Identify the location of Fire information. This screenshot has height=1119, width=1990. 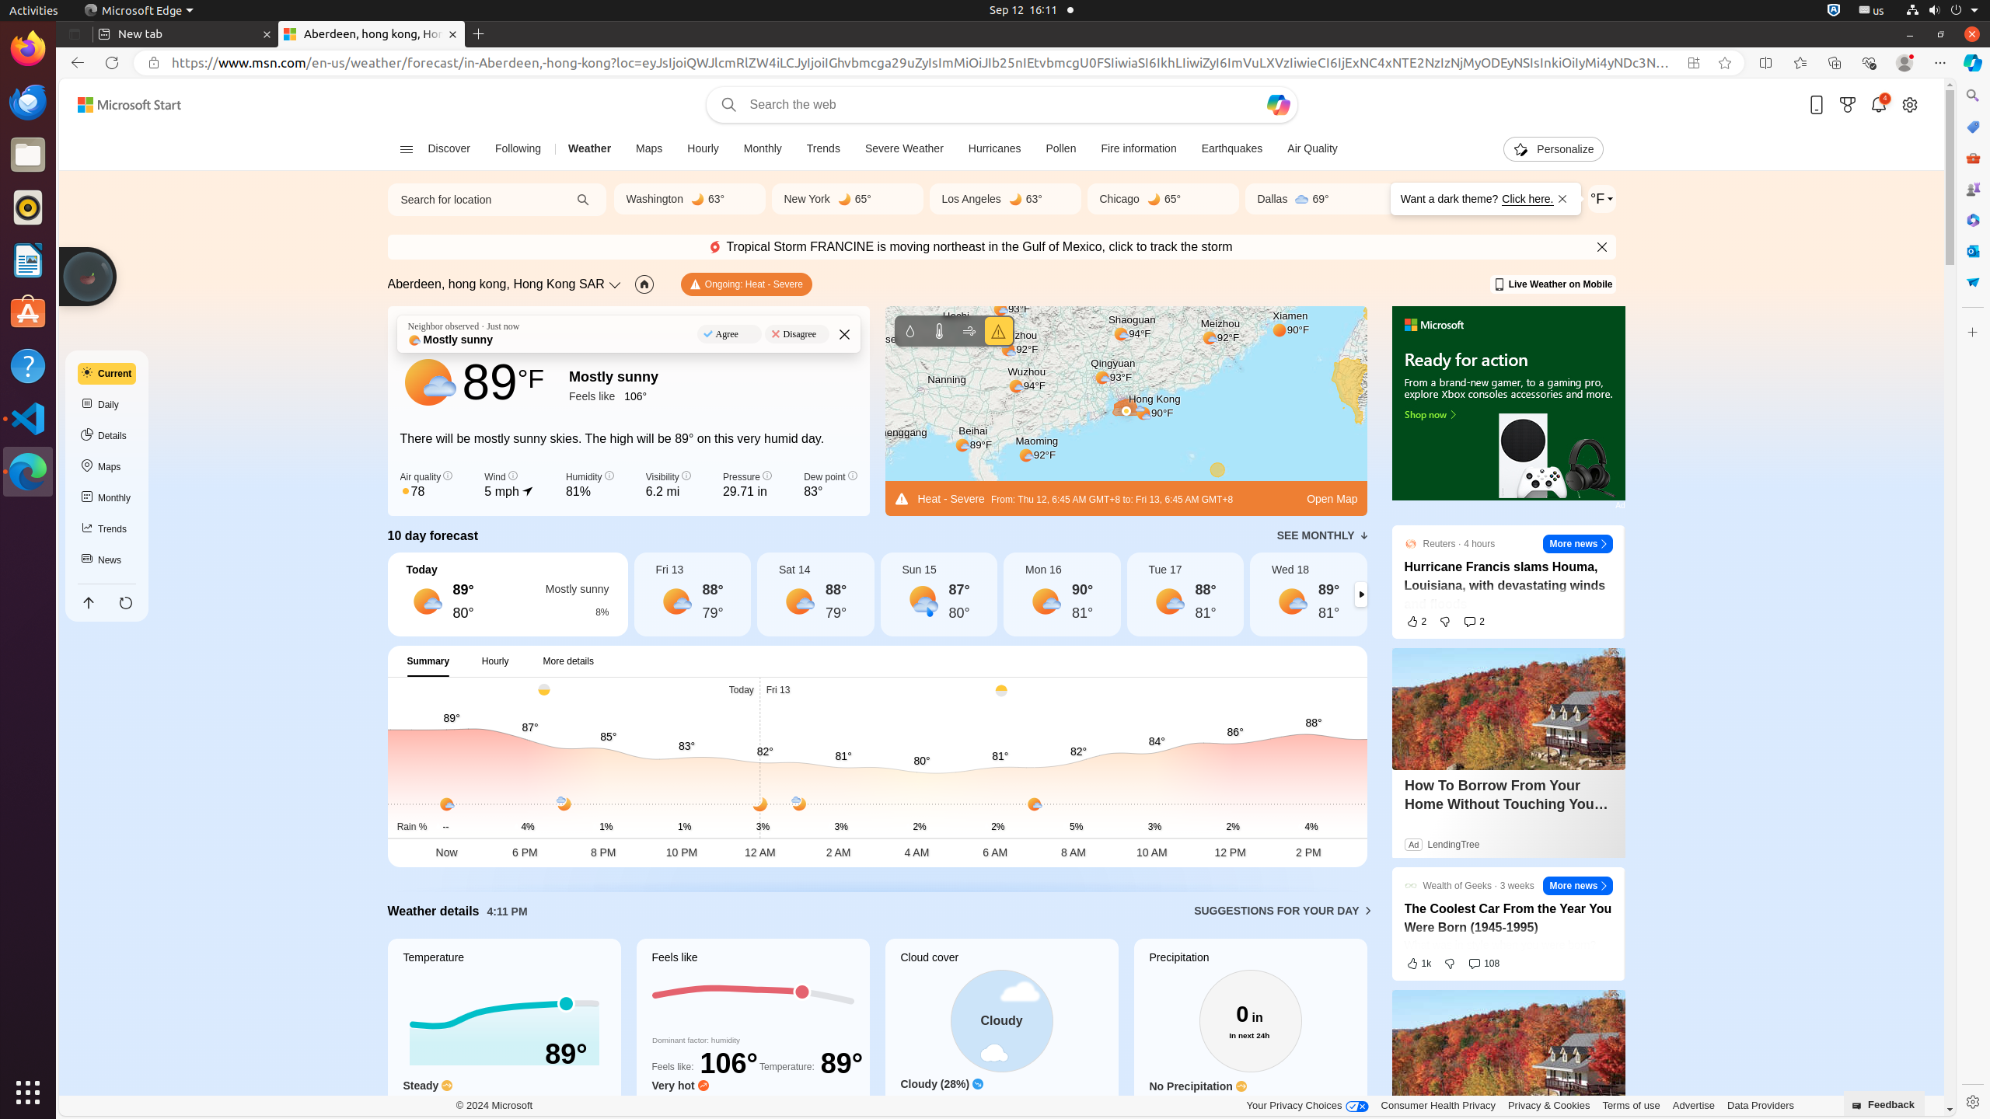
(1139, 149).